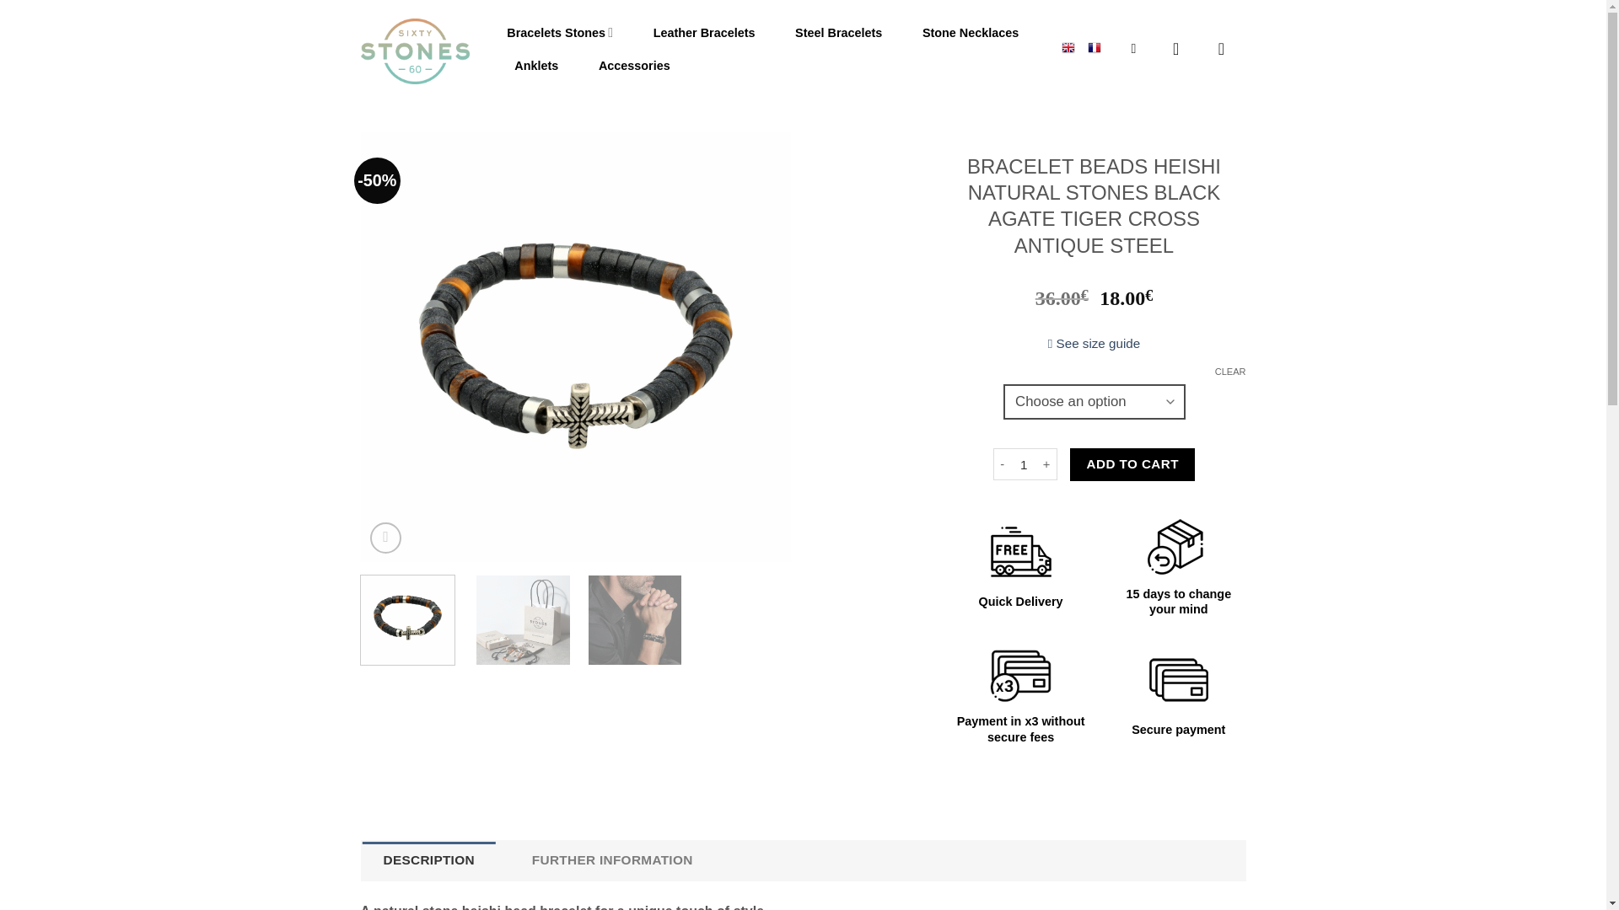 This screenshot has height=910, width=1619. What do you see at coordinates (838, 33) in the screenshot?
I see `Steel Bracelets` at bounding box center [838, 33].